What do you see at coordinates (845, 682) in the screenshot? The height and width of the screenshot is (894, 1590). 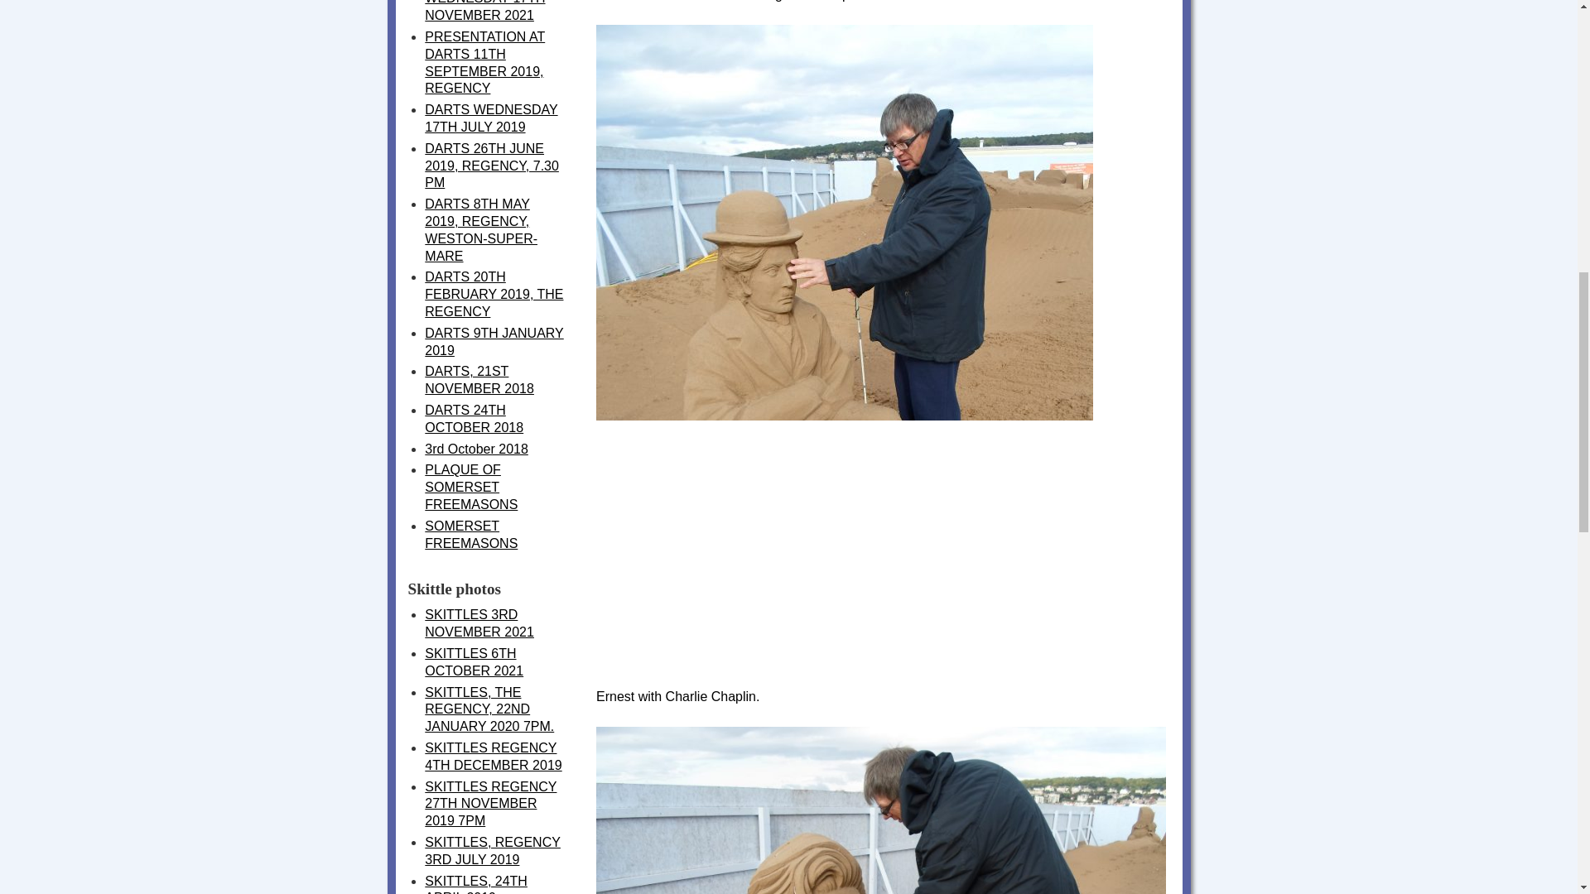 I see `Ernest with Charlie Chaplin.` at bounding box center [845, 682].